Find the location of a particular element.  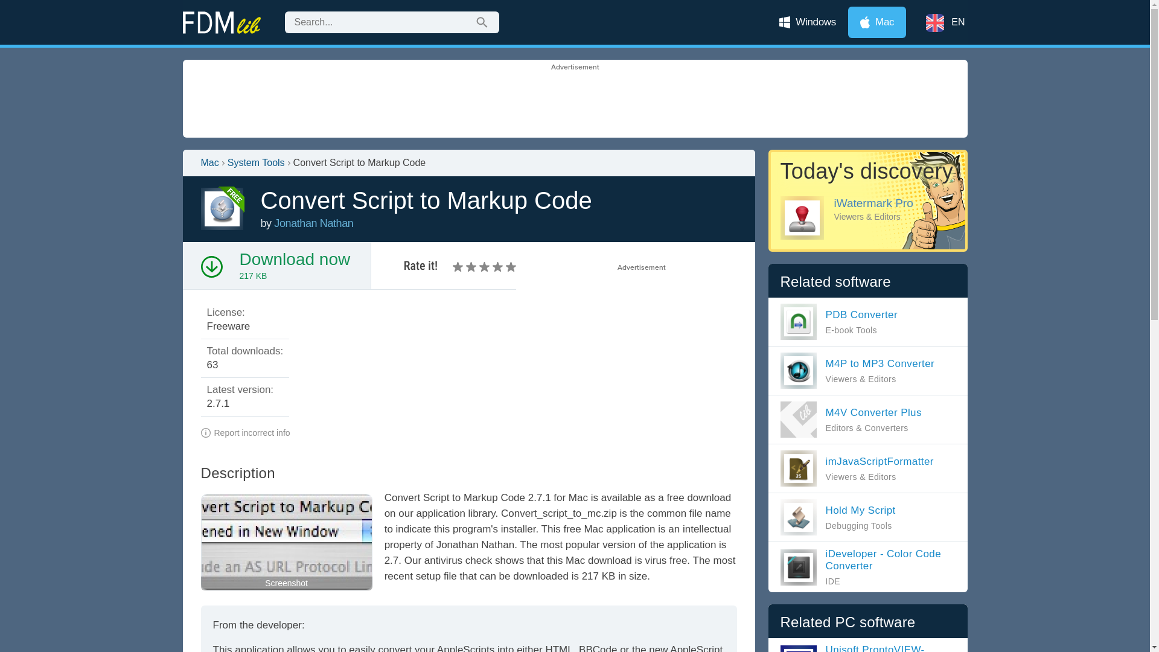

Mac is located at coordinates (838, 321).